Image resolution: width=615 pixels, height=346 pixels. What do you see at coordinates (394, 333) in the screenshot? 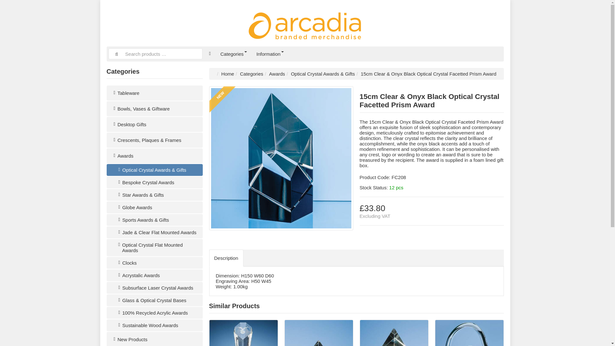
I see `10cm Optical Crystal Sloping Diamond` at bounding box center [394, 333].